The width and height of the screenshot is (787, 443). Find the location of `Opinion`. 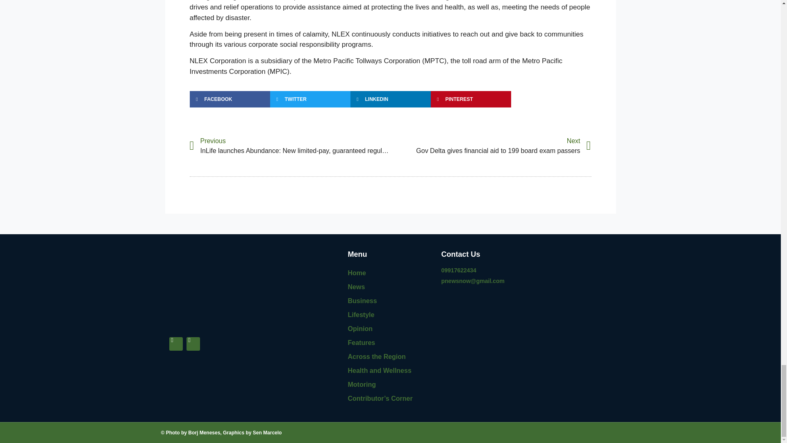

Opinion is located at coordinates (390, 273).